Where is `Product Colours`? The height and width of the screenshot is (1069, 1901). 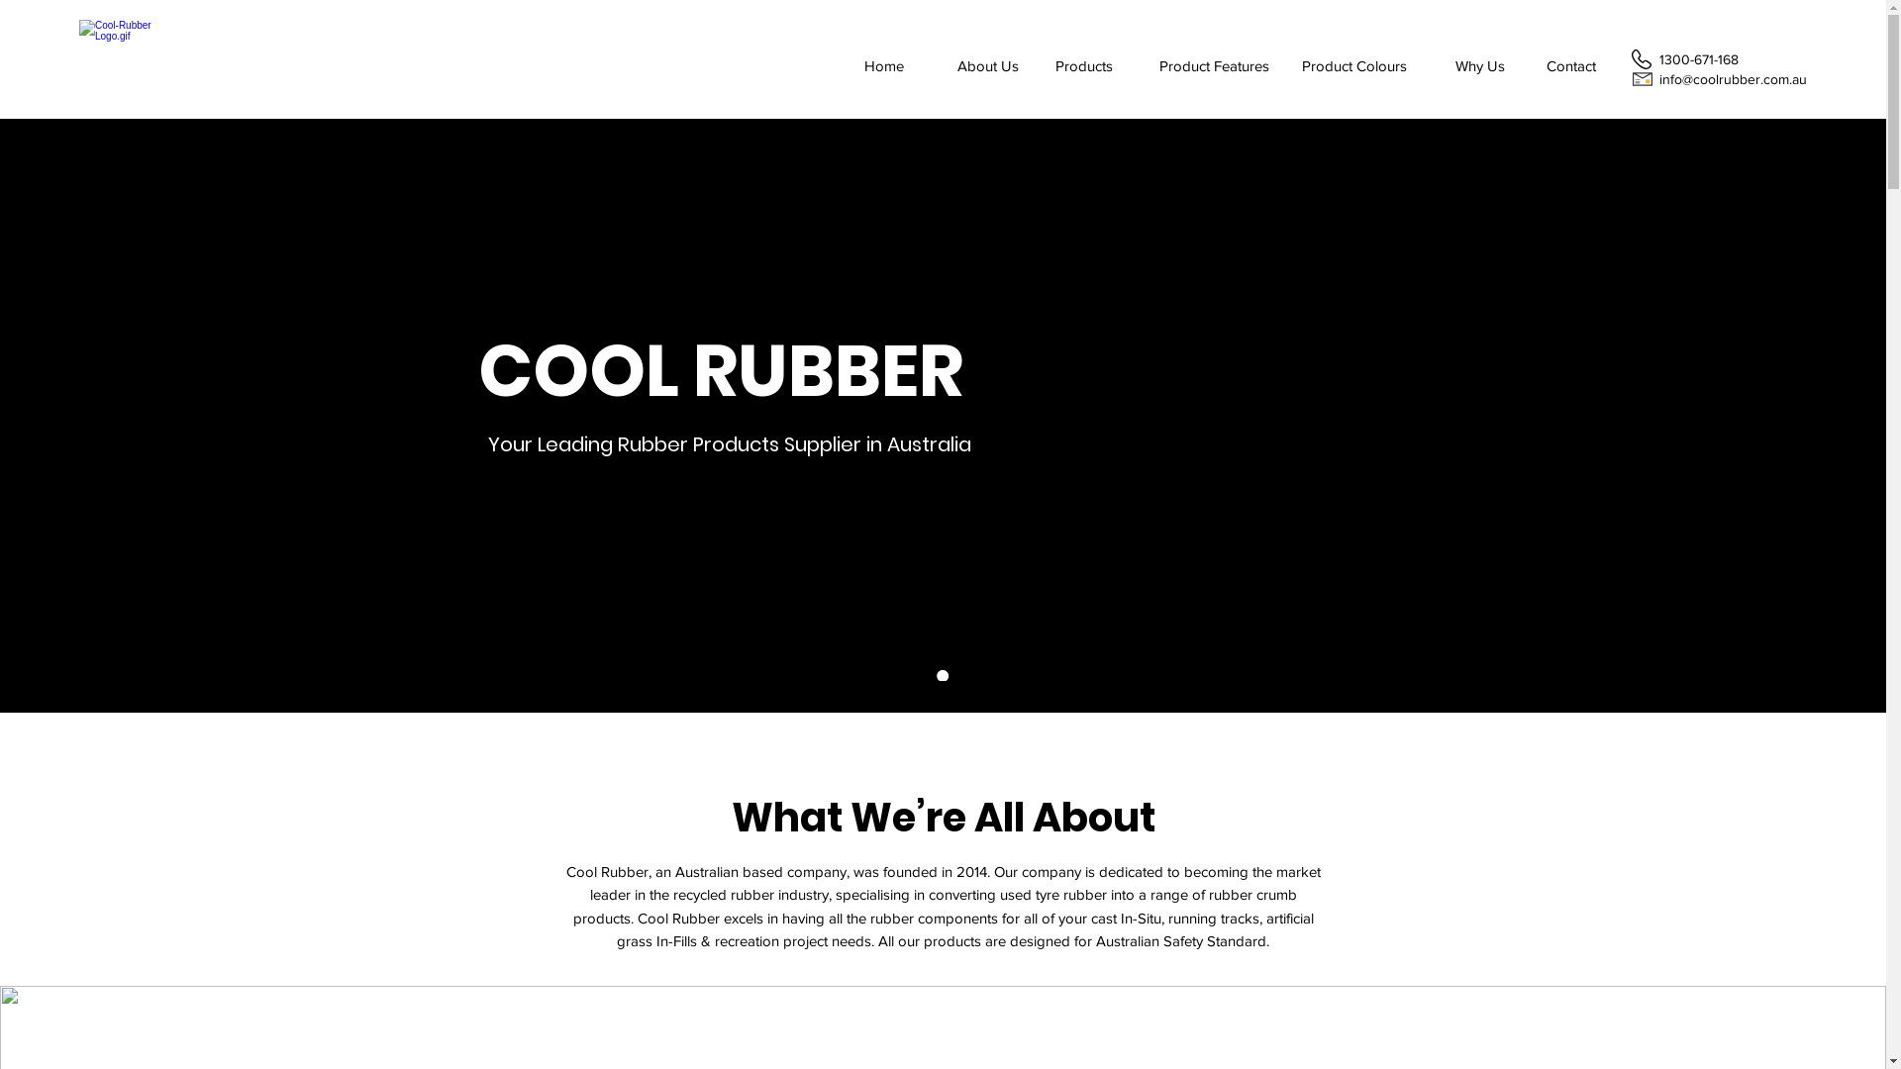 Product Colours is located at coordinates (1354, 66).